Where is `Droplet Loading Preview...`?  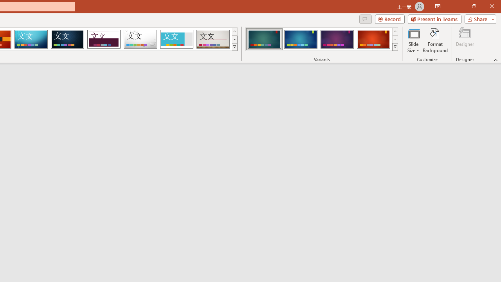
Droplet Loading Preview... is located at coordinates (140, 39).